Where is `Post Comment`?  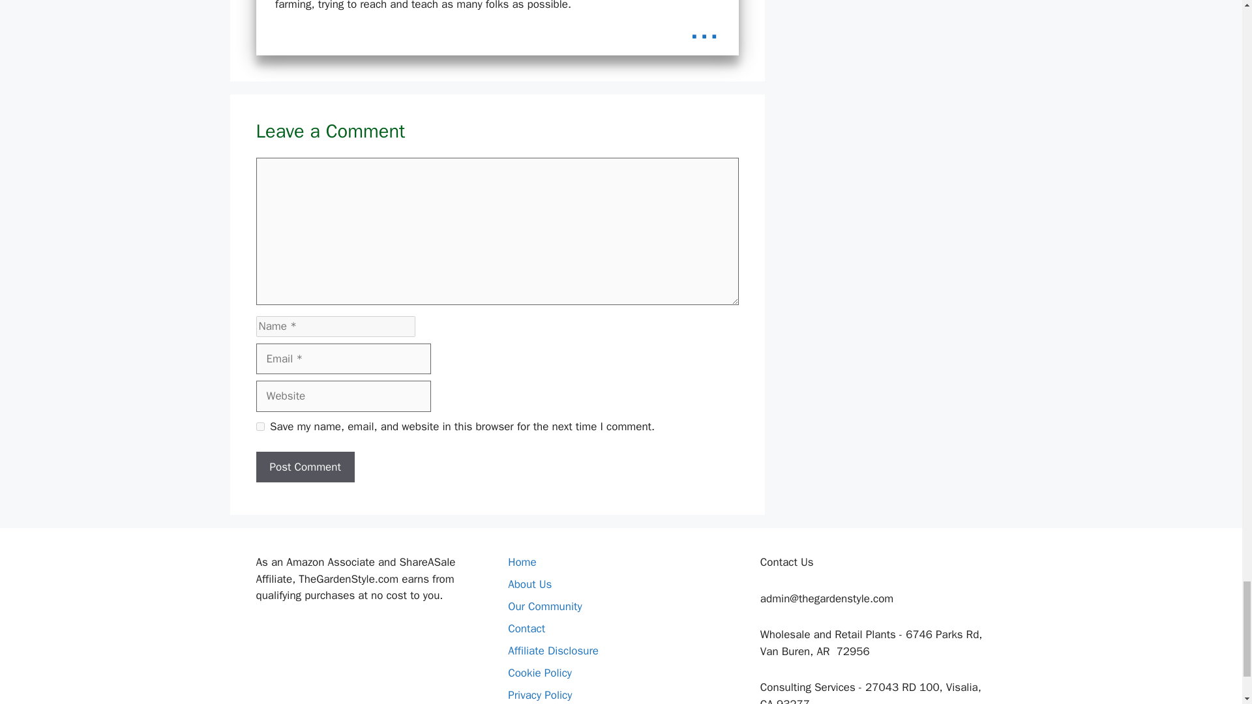 Post Comment is located at coordinates (305, 467).